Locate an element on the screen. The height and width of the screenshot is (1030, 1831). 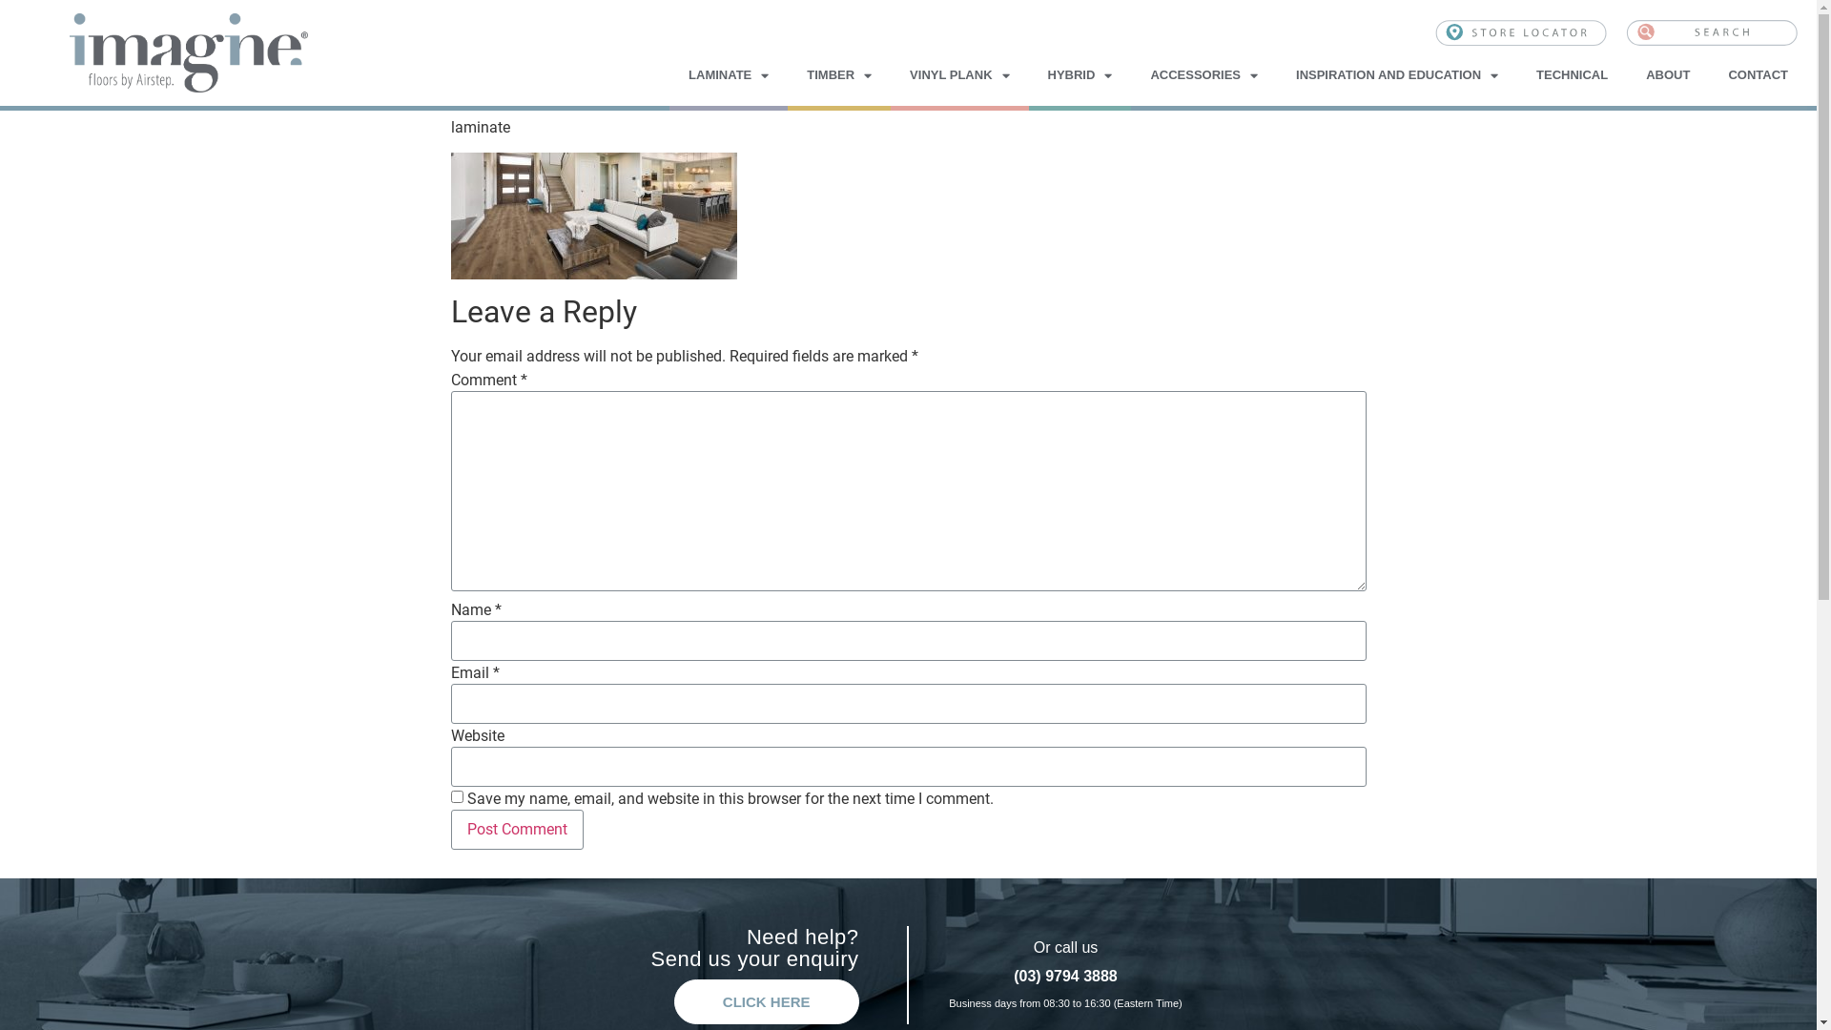
TIMBER is located at coordinates (839, 75).